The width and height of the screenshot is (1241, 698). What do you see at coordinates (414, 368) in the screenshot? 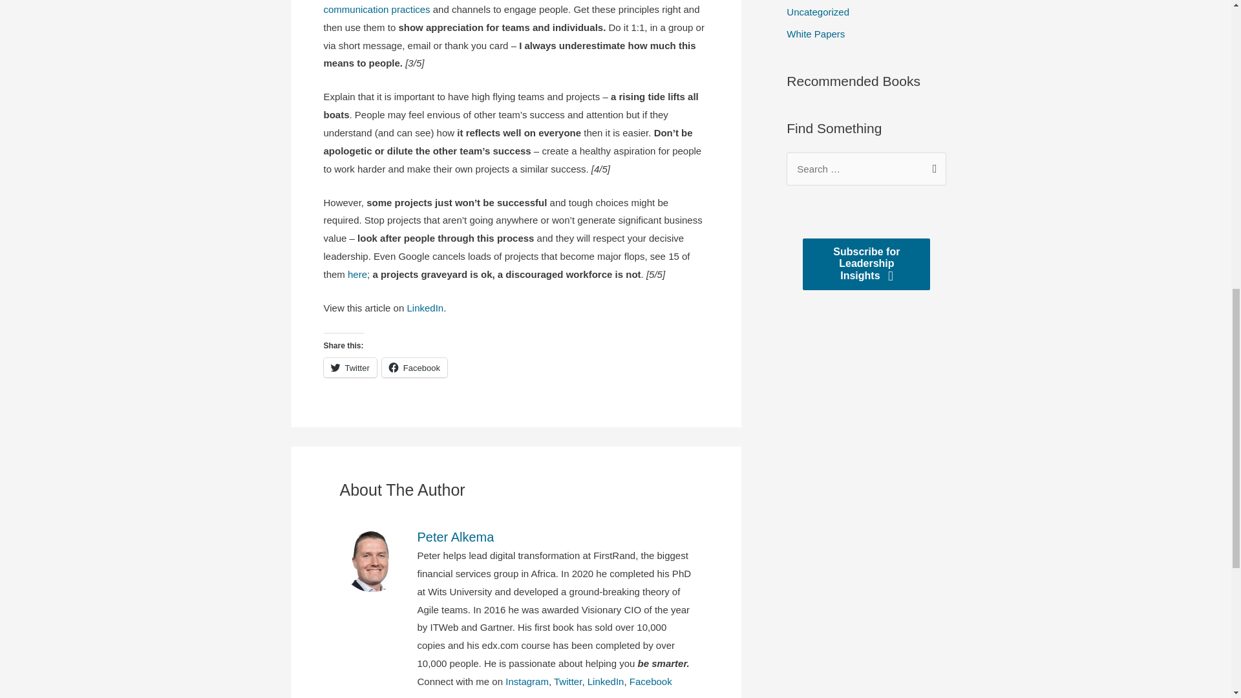
I see `Click to share on Facebook` at bounding box center [414, 368].